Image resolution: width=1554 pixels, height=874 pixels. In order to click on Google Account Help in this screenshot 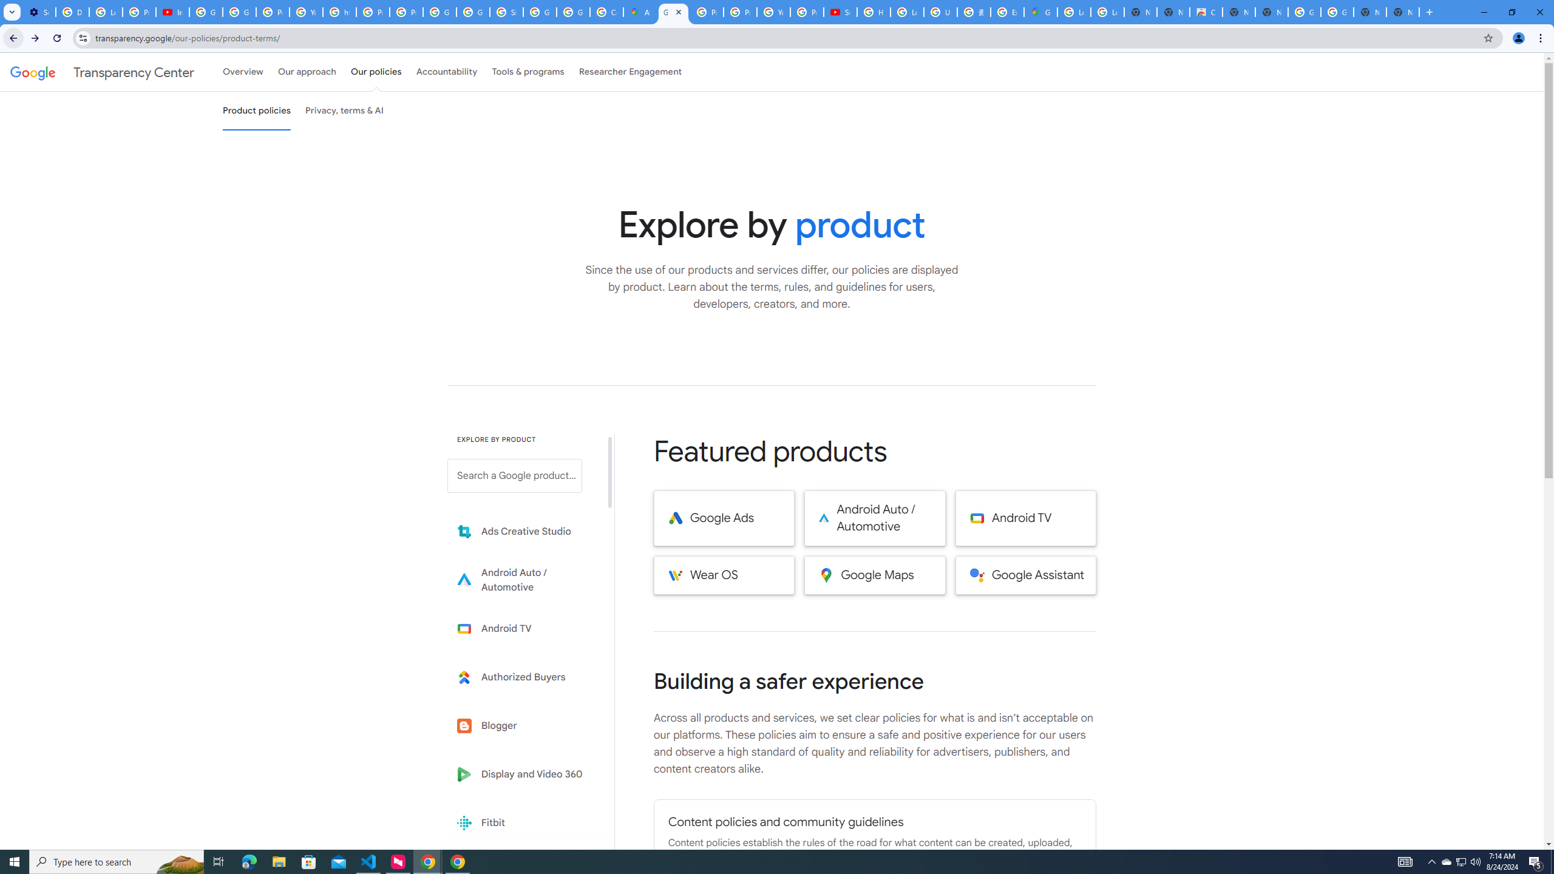, I will do `click(206, 12)`.